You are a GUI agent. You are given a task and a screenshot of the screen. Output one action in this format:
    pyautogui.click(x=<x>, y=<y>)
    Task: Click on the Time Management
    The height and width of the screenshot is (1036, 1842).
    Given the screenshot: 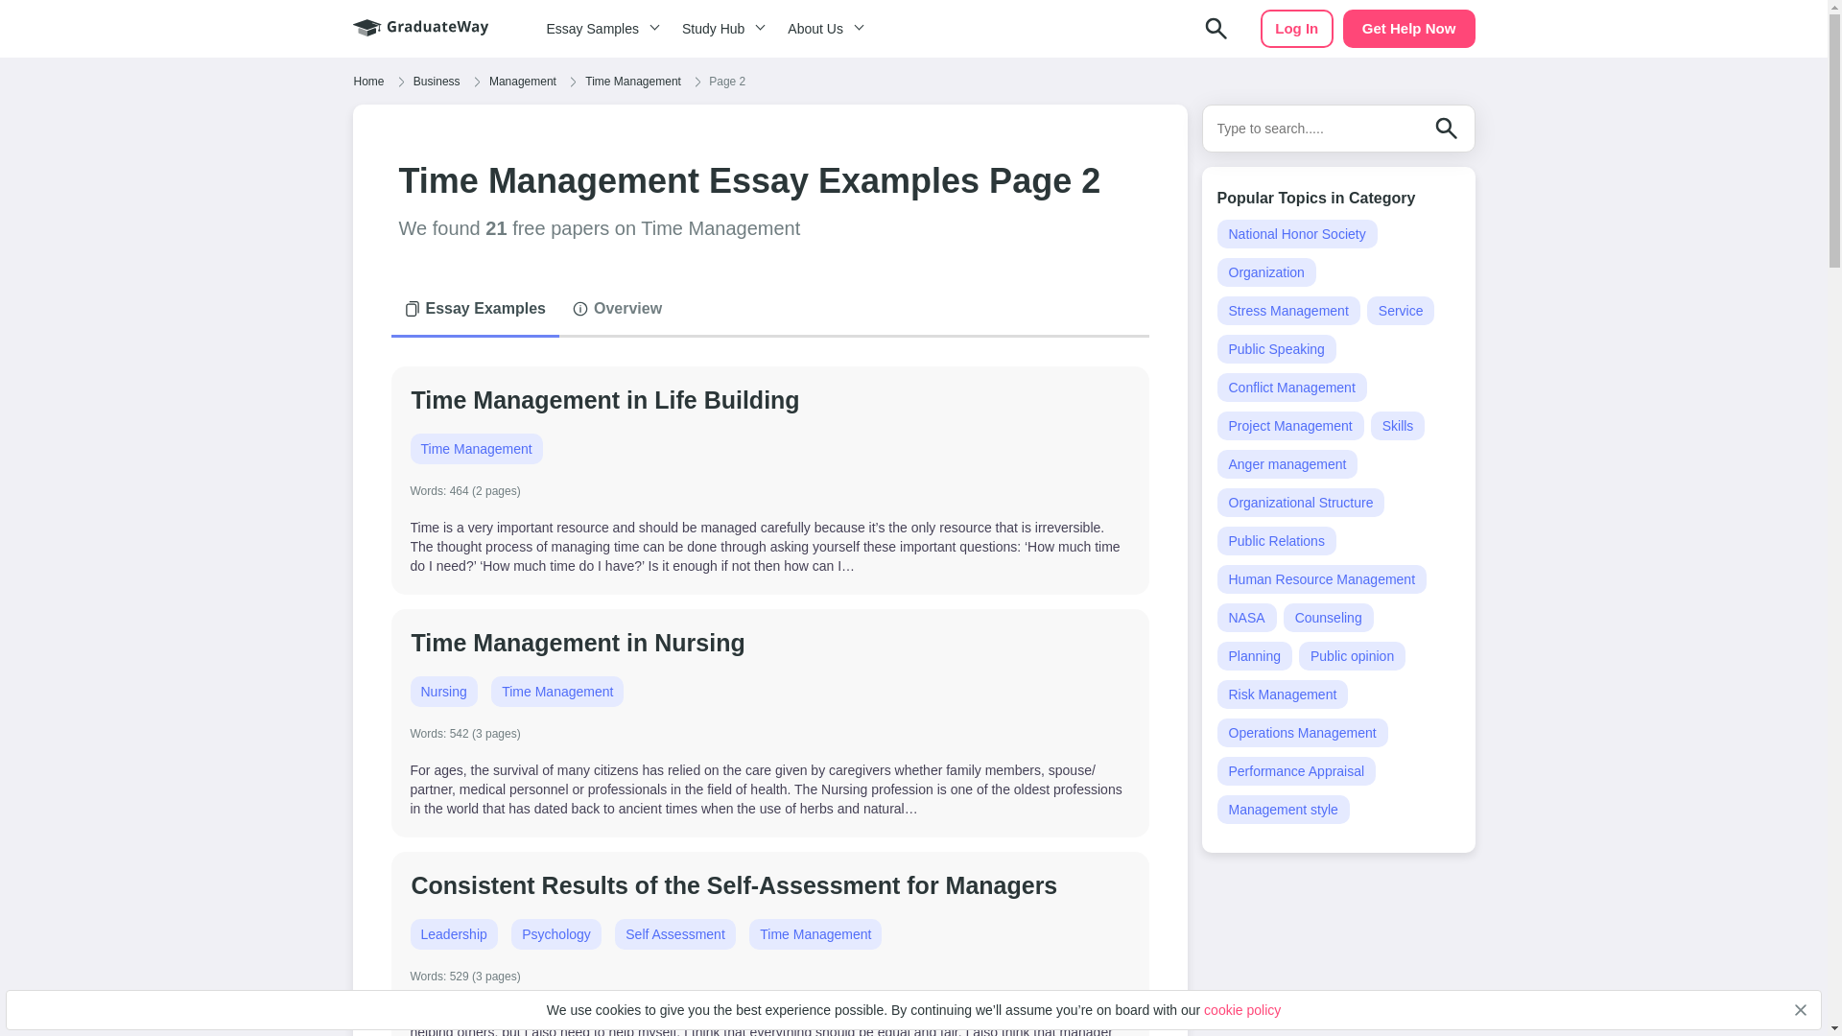 What is the action you would take?
    pyautogui.click(x=632, y=81)
    